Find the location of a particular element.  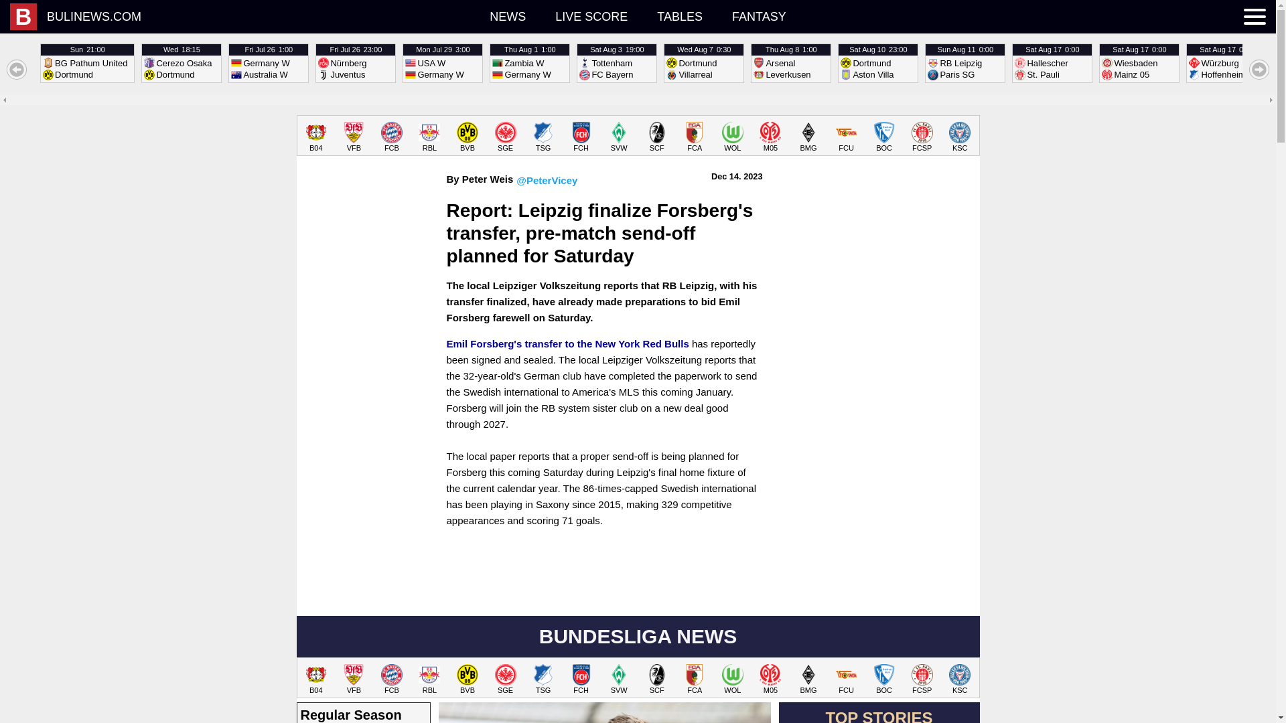

Union Berlin News is located at coordinates (760, 16).